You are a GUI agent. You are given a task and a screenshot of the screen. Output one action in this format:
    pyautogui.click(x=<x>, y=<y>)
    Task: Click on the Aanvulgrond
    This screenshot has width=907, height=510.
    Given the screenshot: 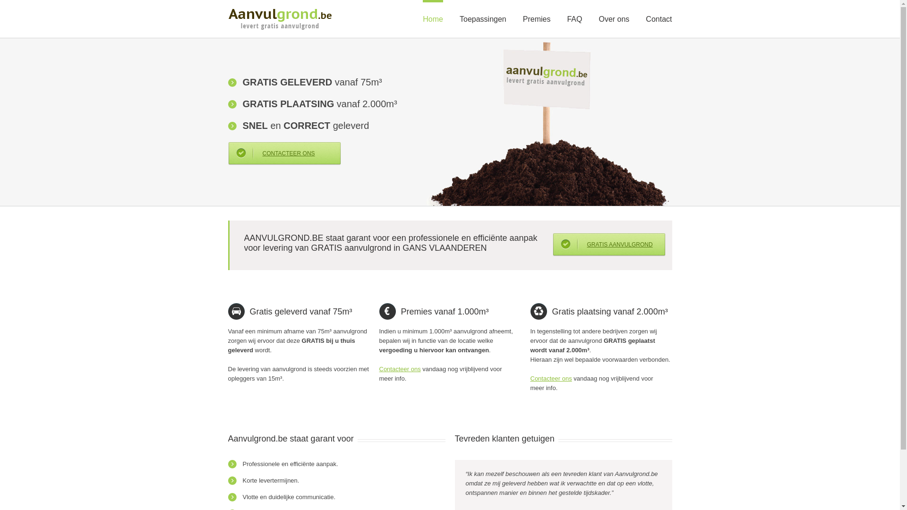 What is the action you would take?
    pyautogui.click(x=280, y=19)
    